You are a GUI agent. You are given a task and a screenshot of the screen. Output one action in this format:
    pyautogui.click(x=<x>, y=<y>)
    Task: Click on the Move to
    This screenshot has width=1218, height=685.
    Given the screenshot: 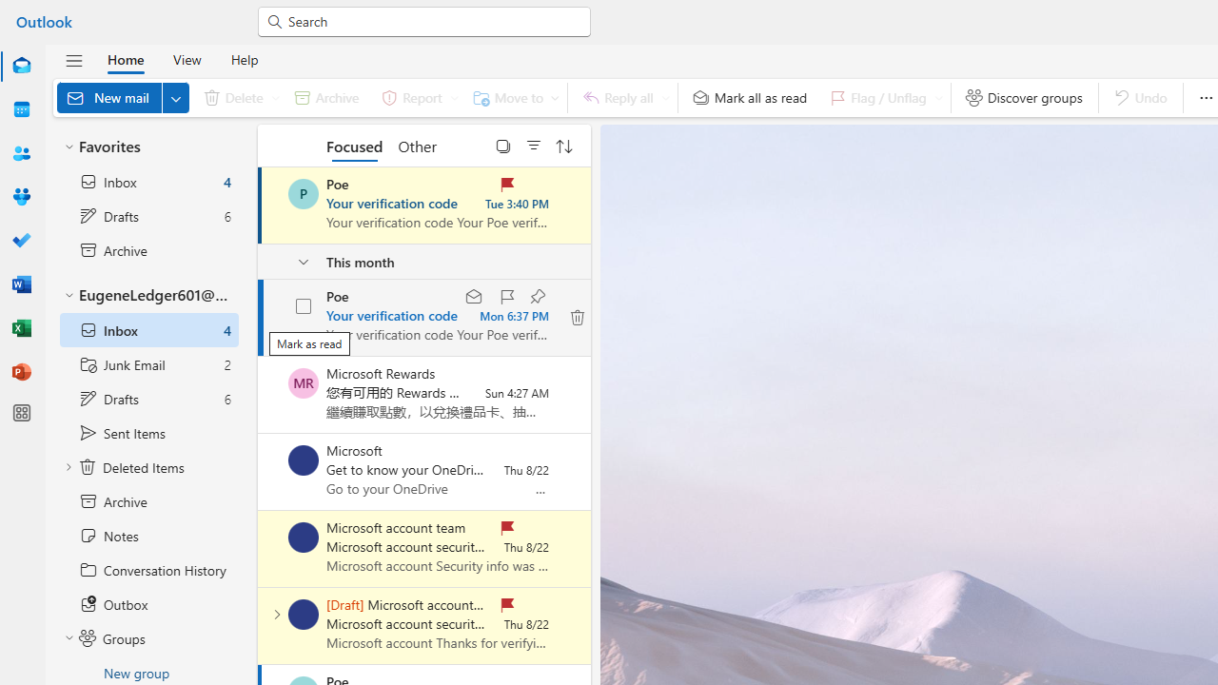 What is the action you would take?
    pyautogui.click(x=512, y=97)
    